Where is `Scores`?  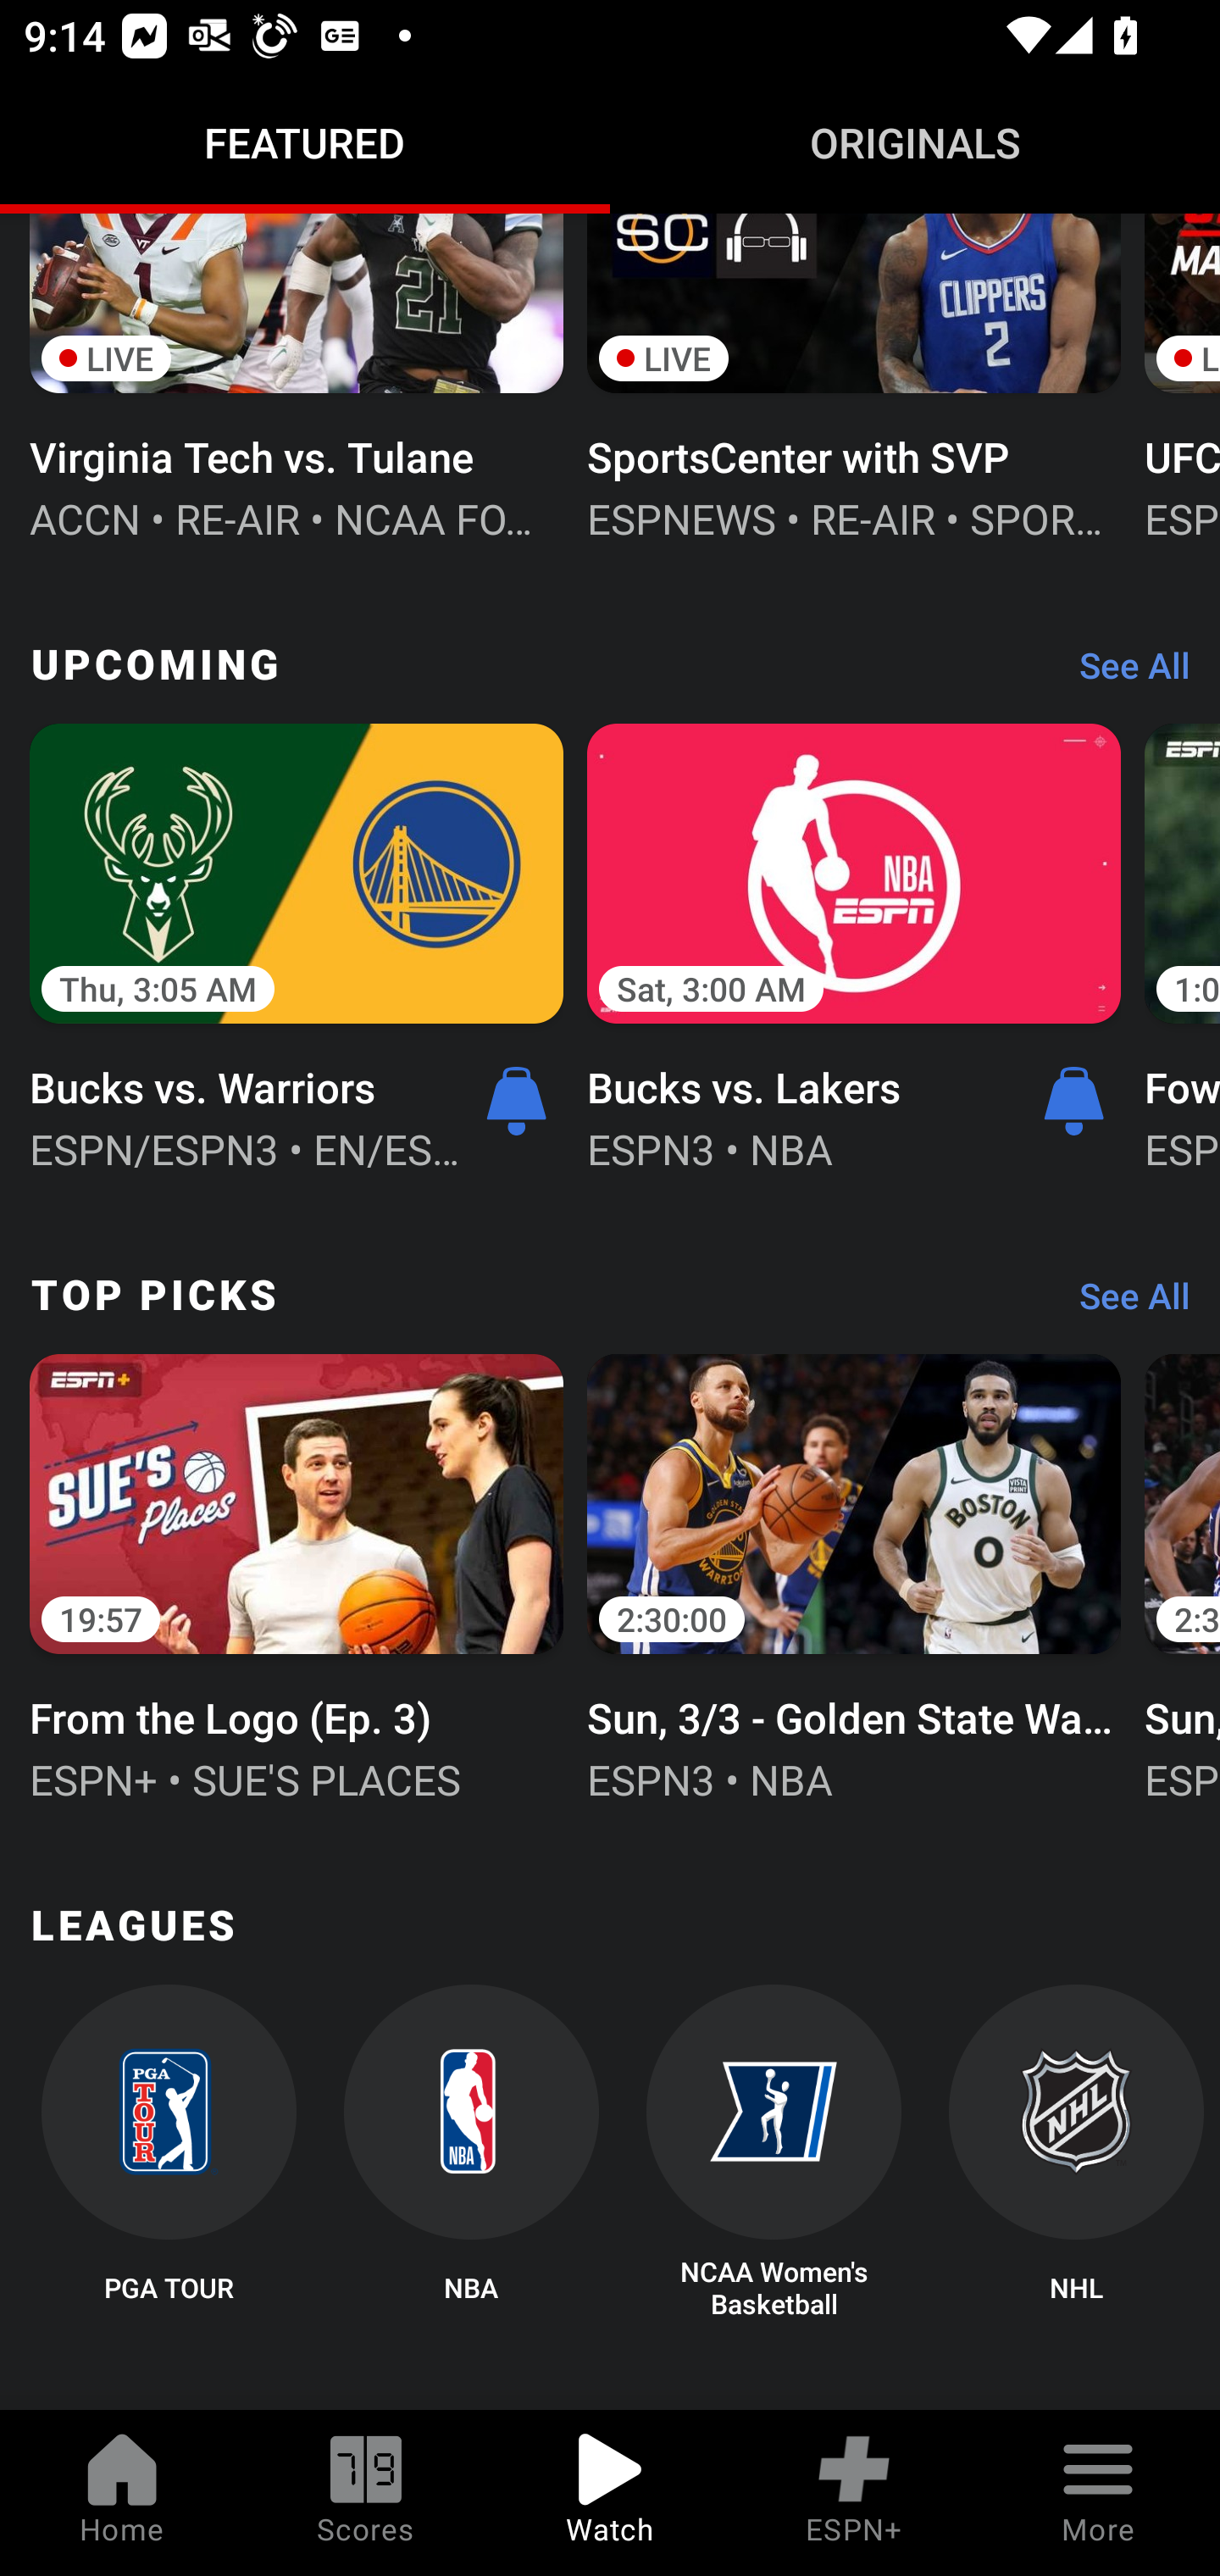
Scores is located at coordinates (366, 2493).